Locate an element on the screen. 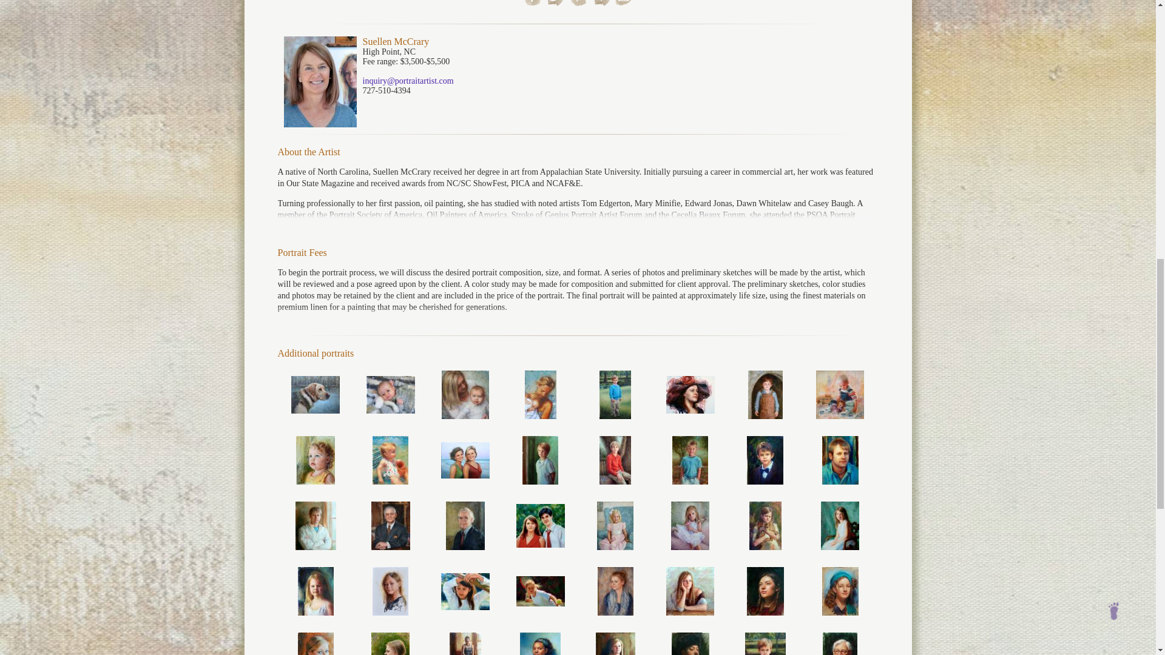 The image size is (1165, 655). portraits, portrait artists is located at coordinates (465, 395).